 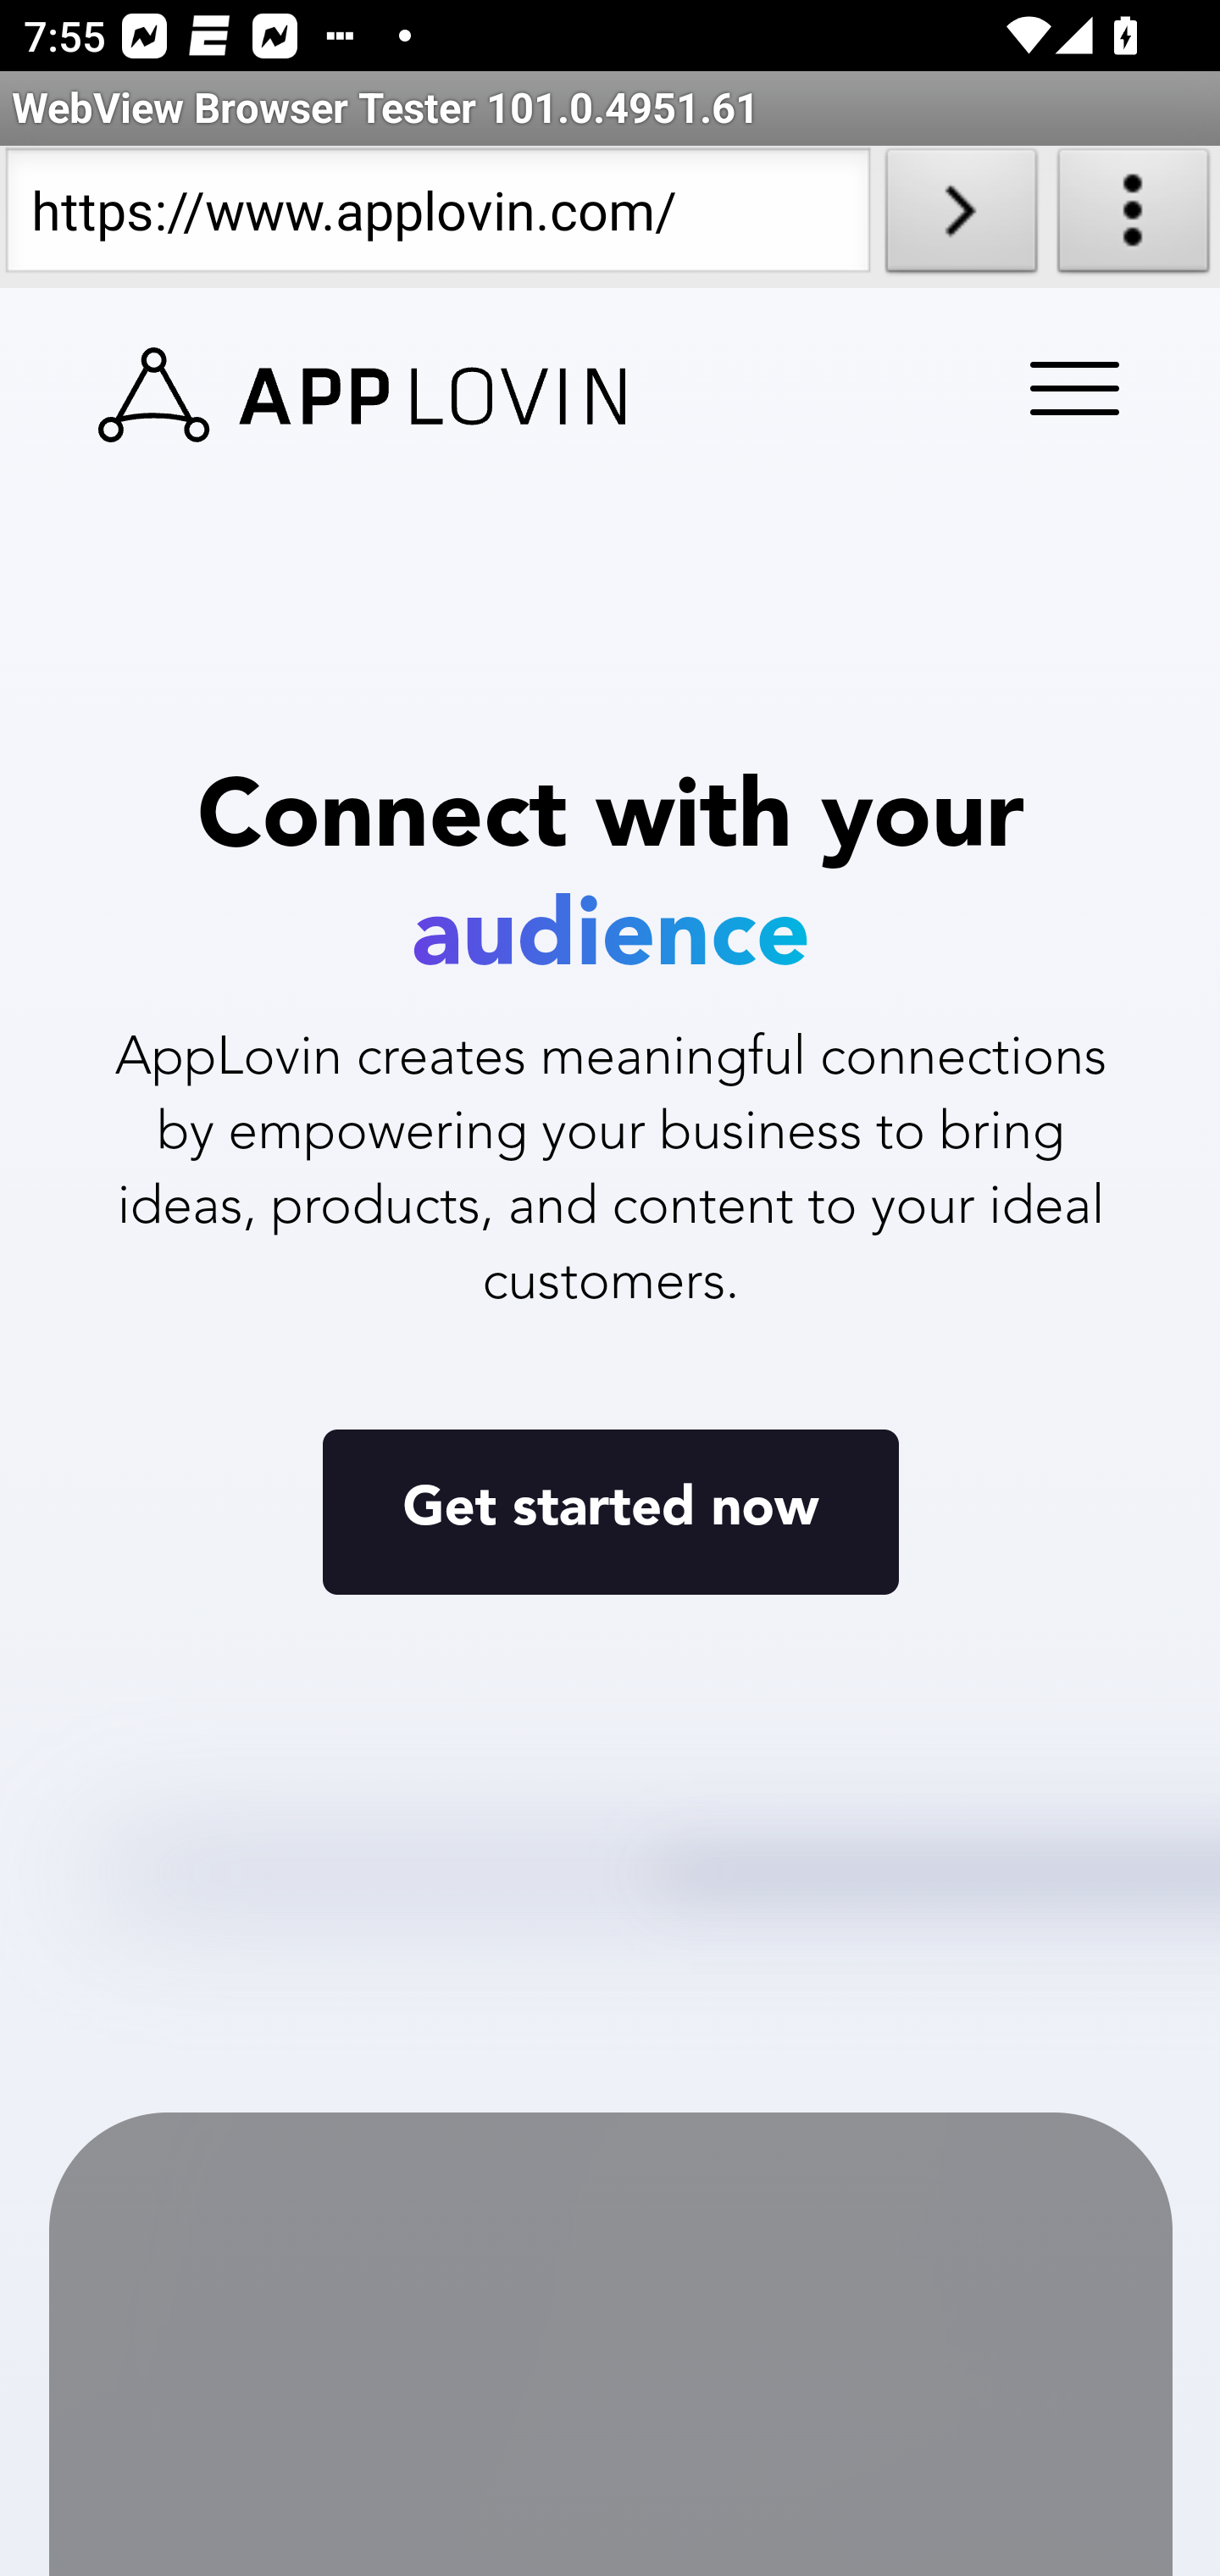 What do you see at coordinates (610, 1510) in the screenshot?
I see `Get started now` at bounding box center [610, 1510].